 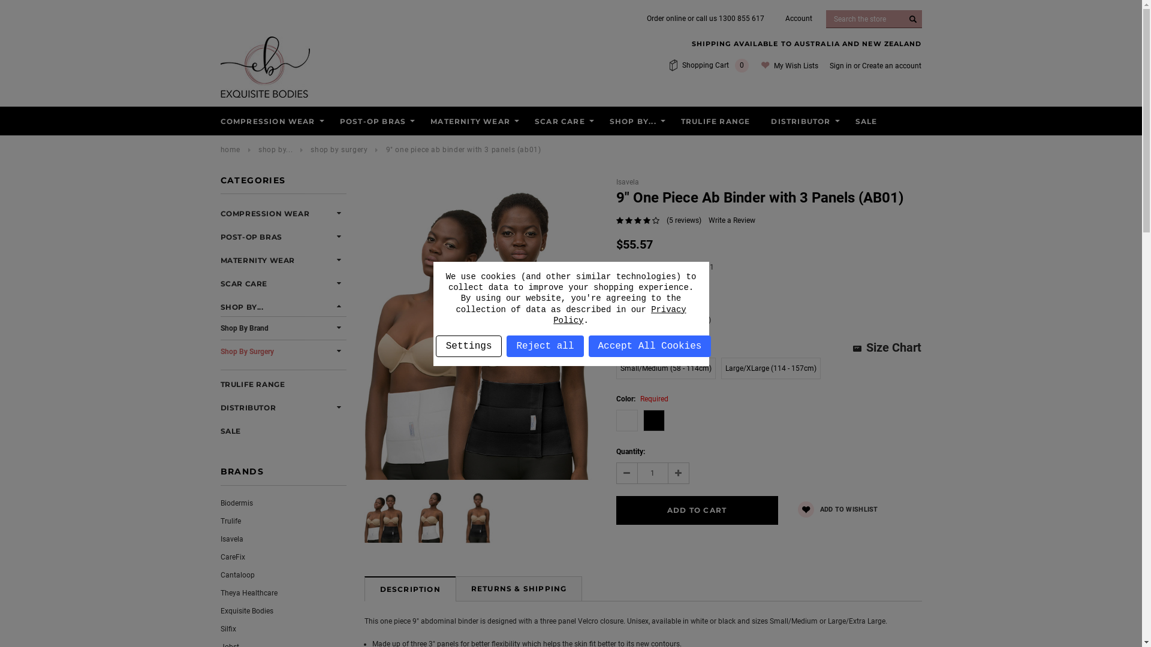 I want to click on shop by..., so click(x=276, y=150).